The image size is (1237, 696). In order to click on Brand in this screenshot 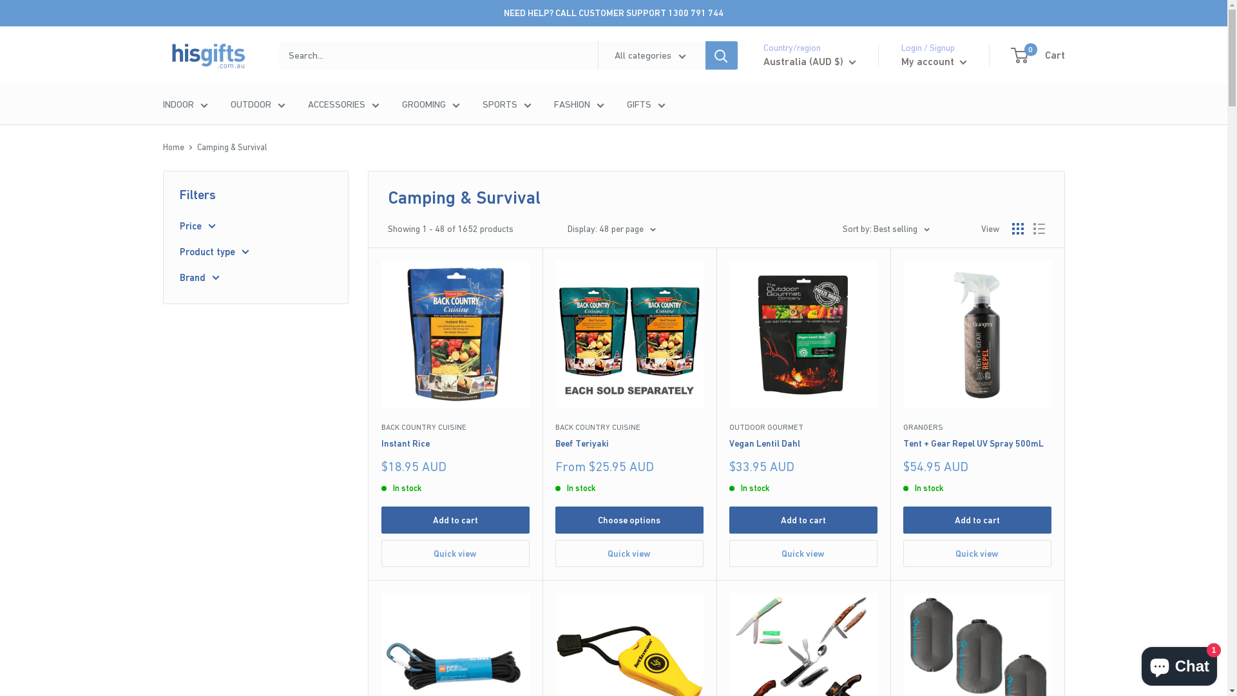, I will do `click(255, 278)`.